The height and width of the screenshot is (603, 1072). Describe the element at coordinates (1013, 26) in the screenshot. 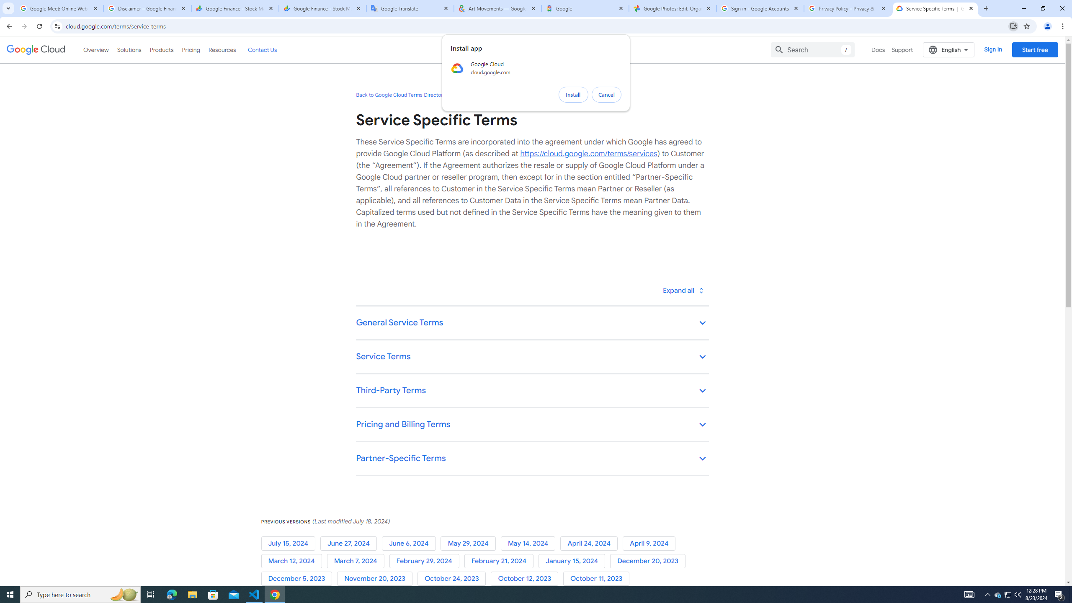

I see `Install Google Cloud` at that location.